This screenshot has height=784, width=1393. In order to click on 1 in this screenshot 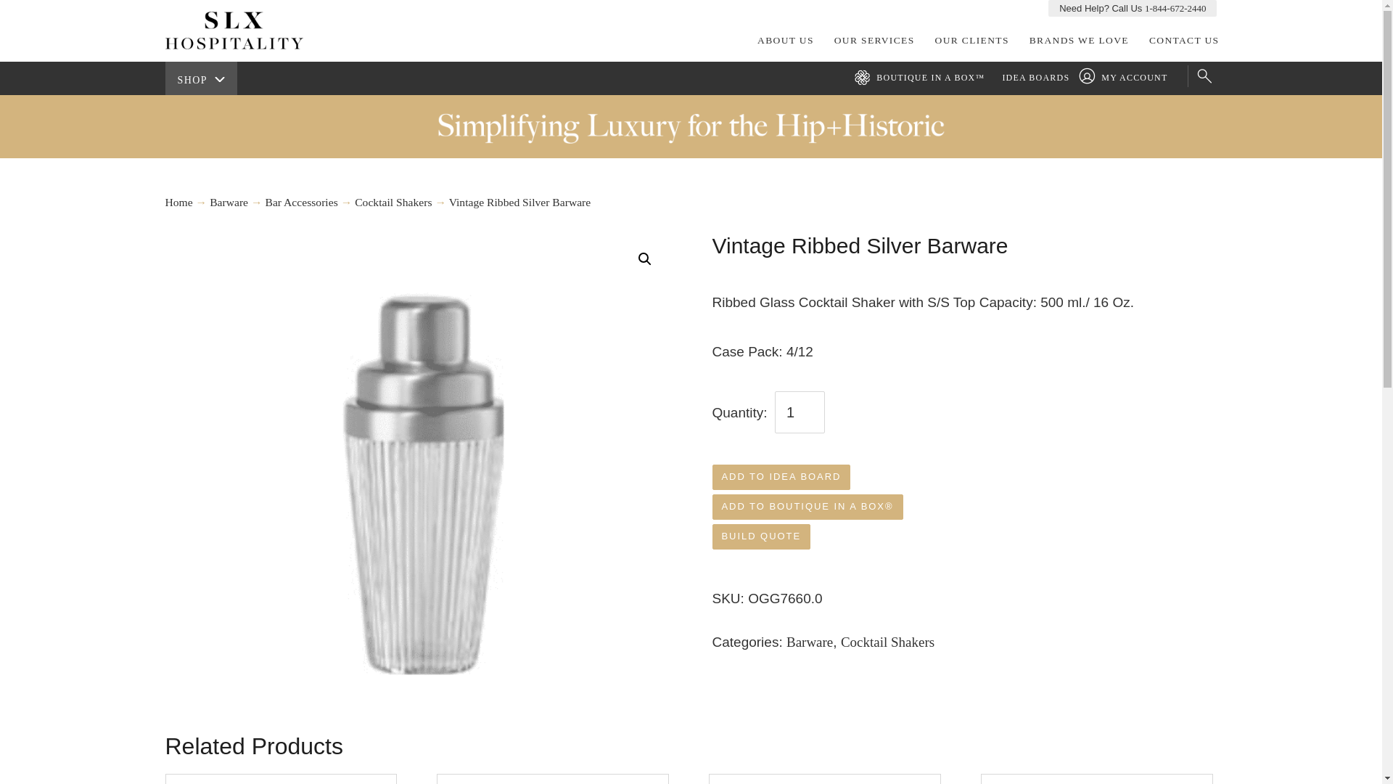, I will do `click(800, 412)`.